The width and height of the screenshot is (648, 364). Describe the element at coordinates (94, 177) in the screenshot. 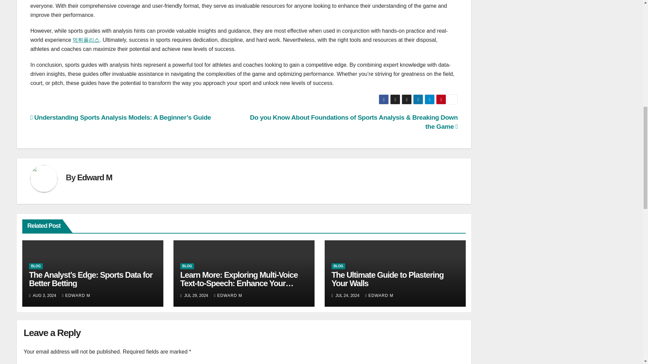

I see `Edward M` at that location.